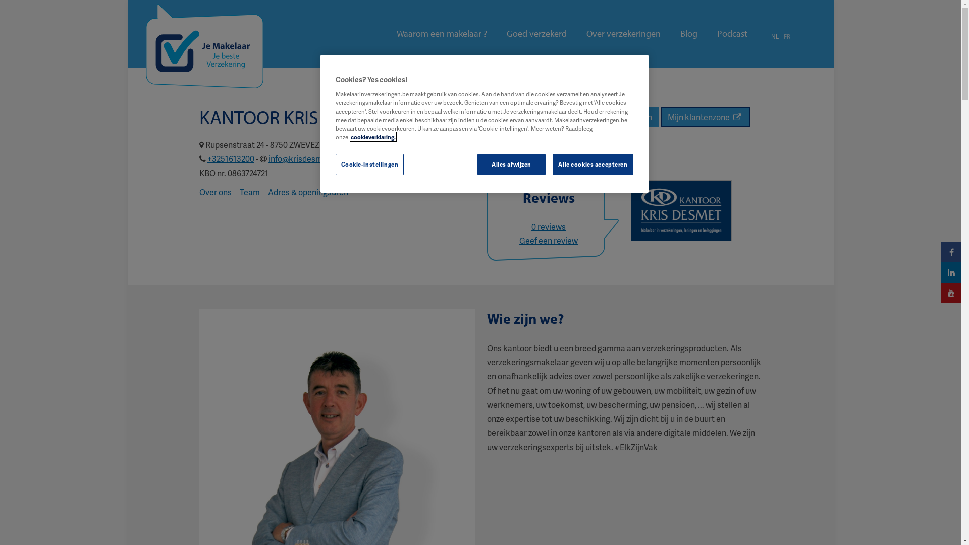 Image resolution: width=969 pixels, height=545 pixels. Describe the element at coordinates (249, 192) in the screenshot. I see `Team` at that location.